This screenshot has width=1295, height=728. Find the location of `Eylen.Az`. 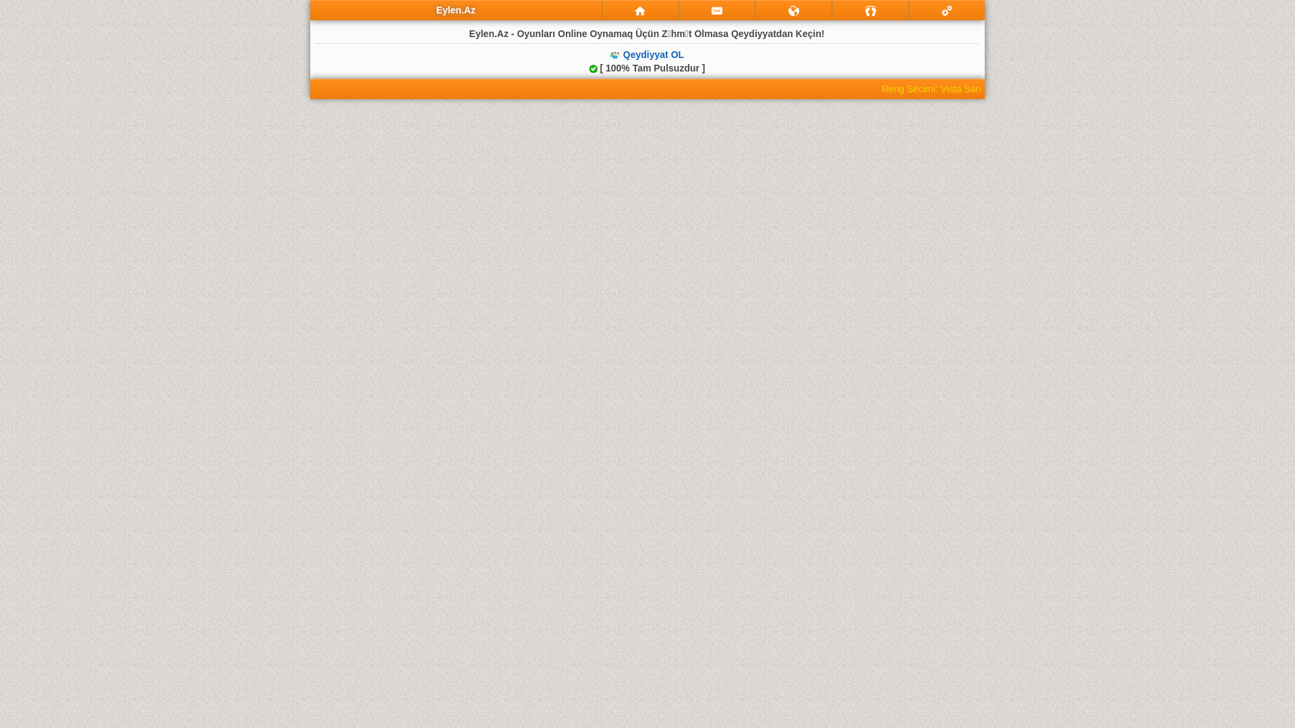

Eylen.Az is located at coordinates (456, 10).